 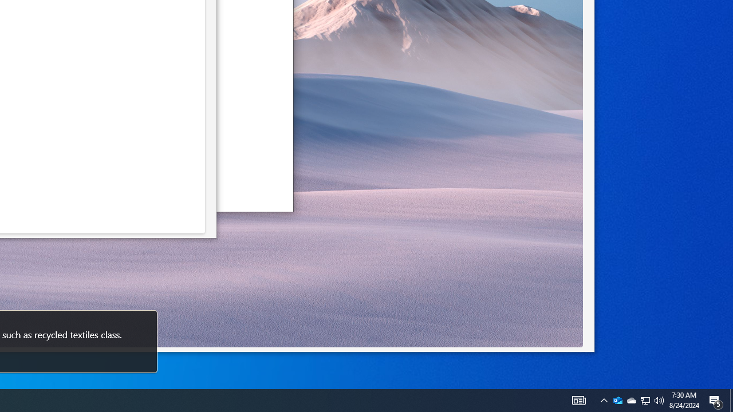 What do you see at coordinates (617, 401) in the screenshot?
I see `Microsoft Outlook` at bounding box center [617, 401].